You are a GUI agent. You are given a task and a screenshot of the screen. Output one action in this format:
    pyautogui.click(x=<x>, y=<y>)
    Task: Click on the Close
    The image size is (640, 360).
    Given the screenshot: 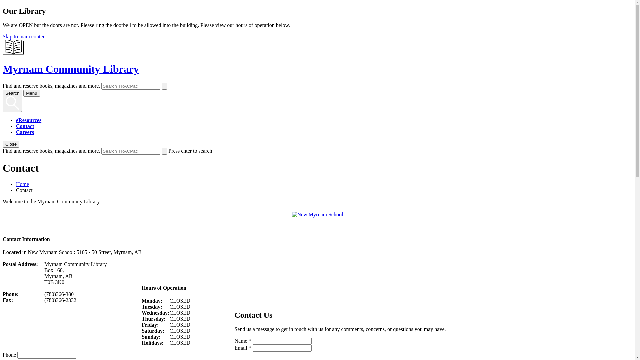 What is the action you would take?
    pyautogui.click(x=11, y=144)
    